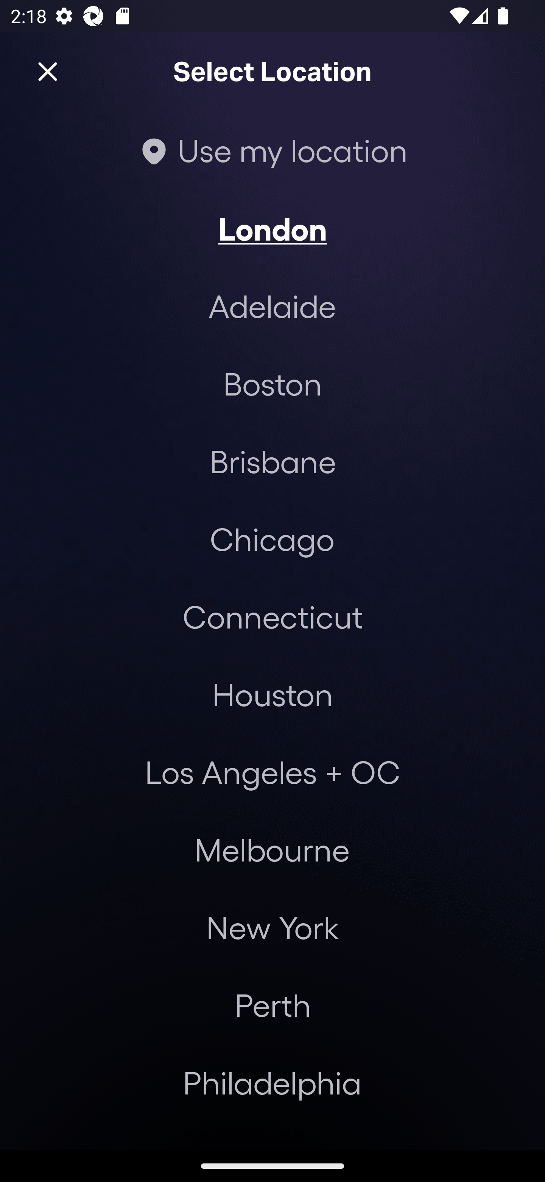 The image size is (545, 1182). Describe the element at coordinates (272, 383) in the screenshot. I see `Boston` at that location.